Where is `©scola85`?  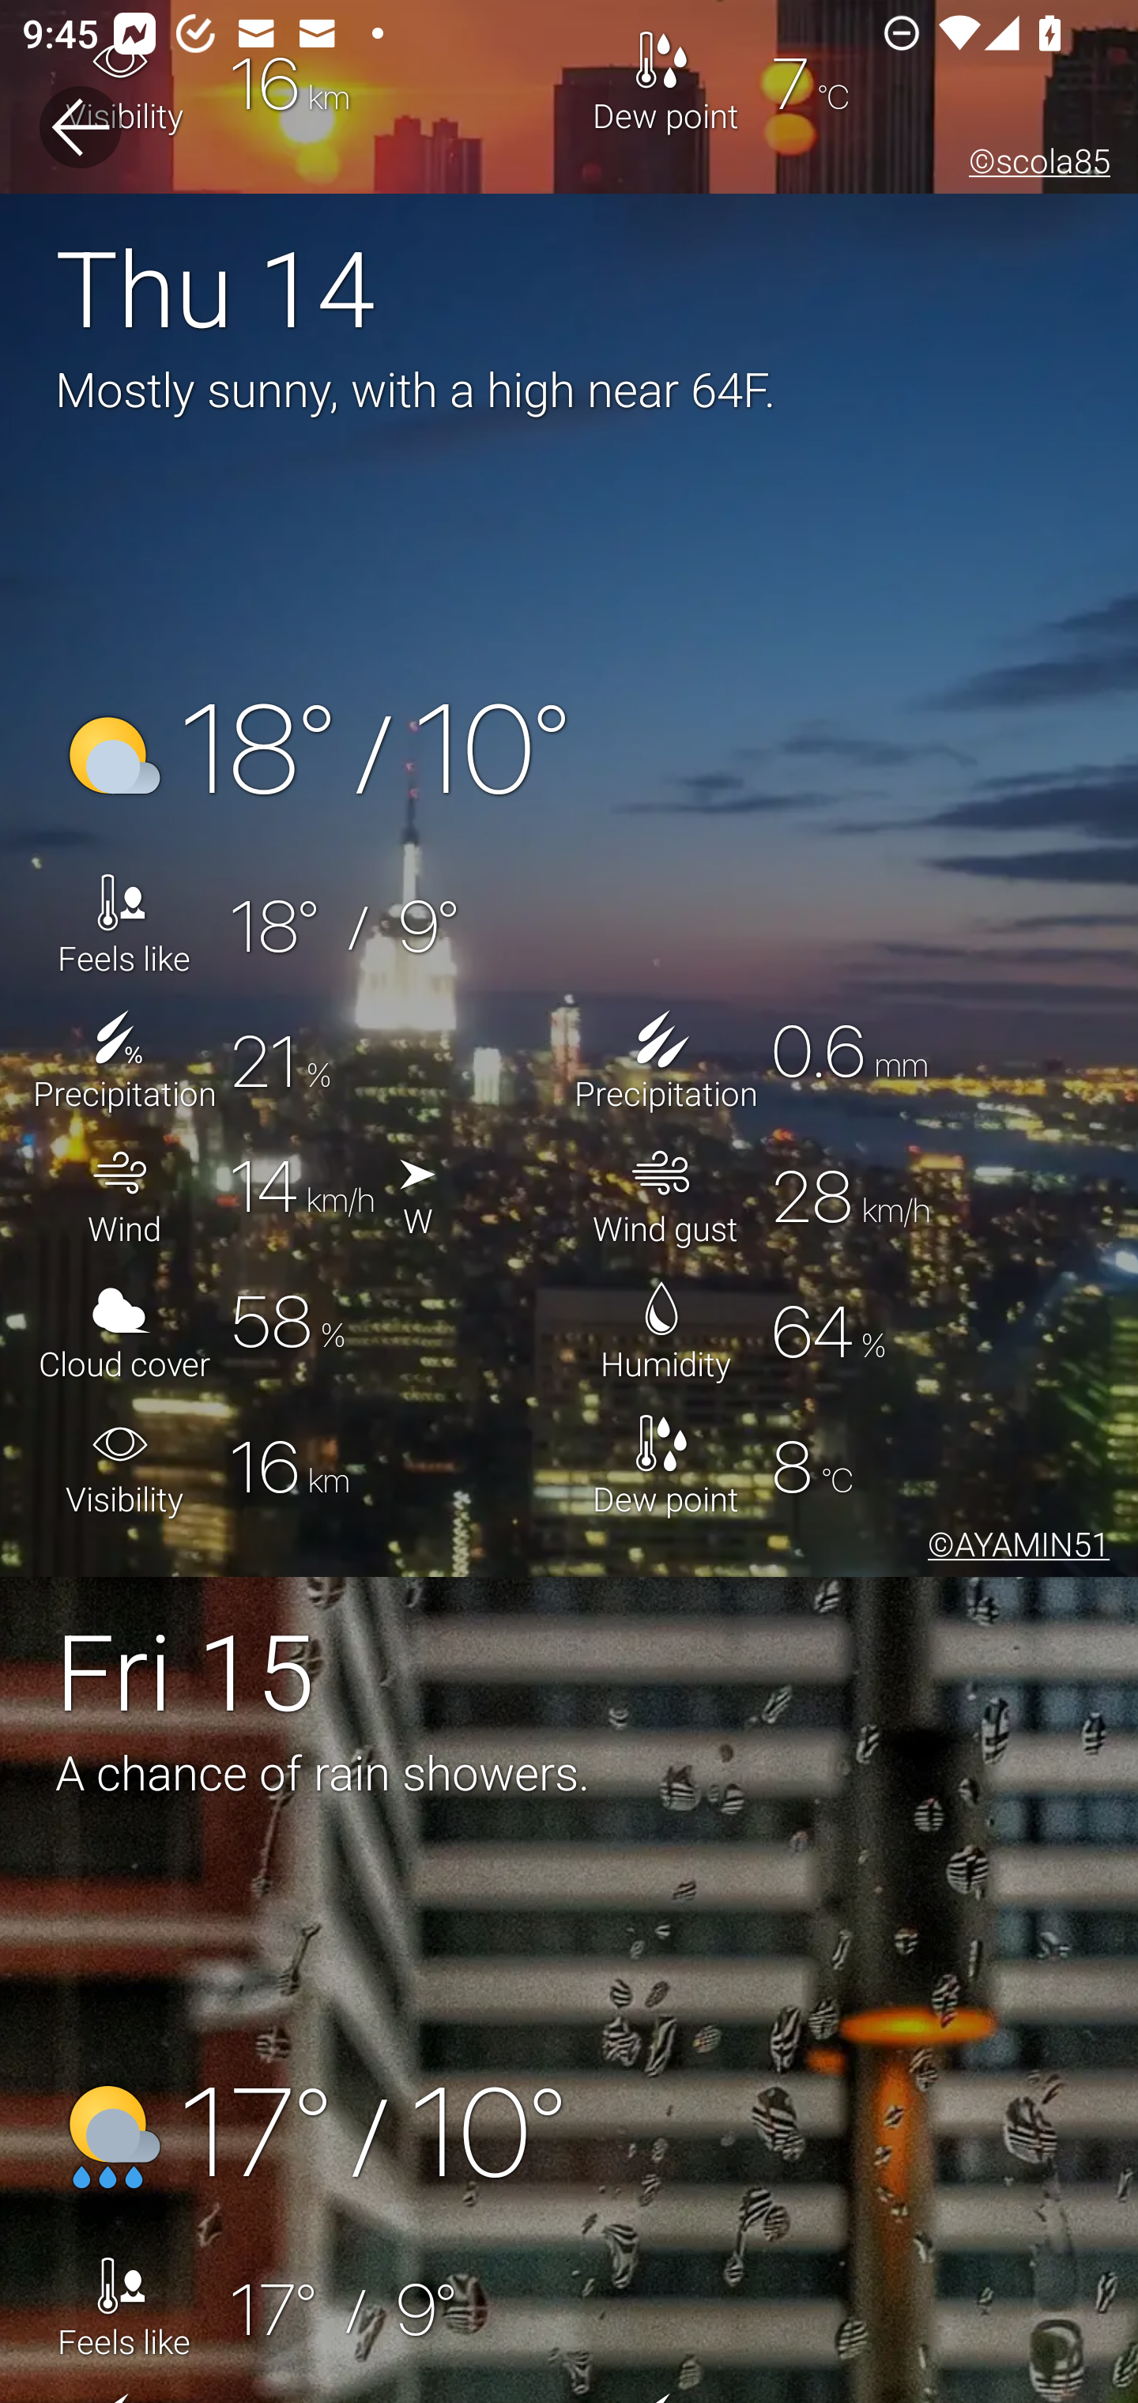
©scola85 is located at coordinates (1034, 166).